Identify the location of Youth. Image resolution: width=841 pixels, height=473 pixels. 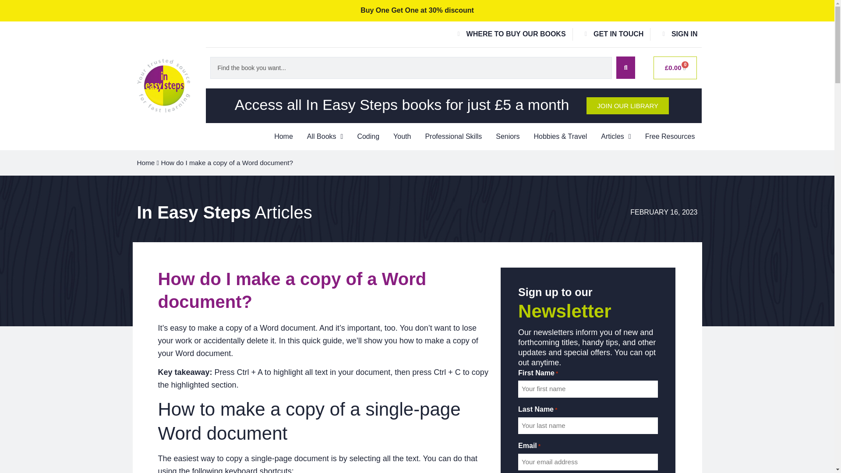
(402, 137).